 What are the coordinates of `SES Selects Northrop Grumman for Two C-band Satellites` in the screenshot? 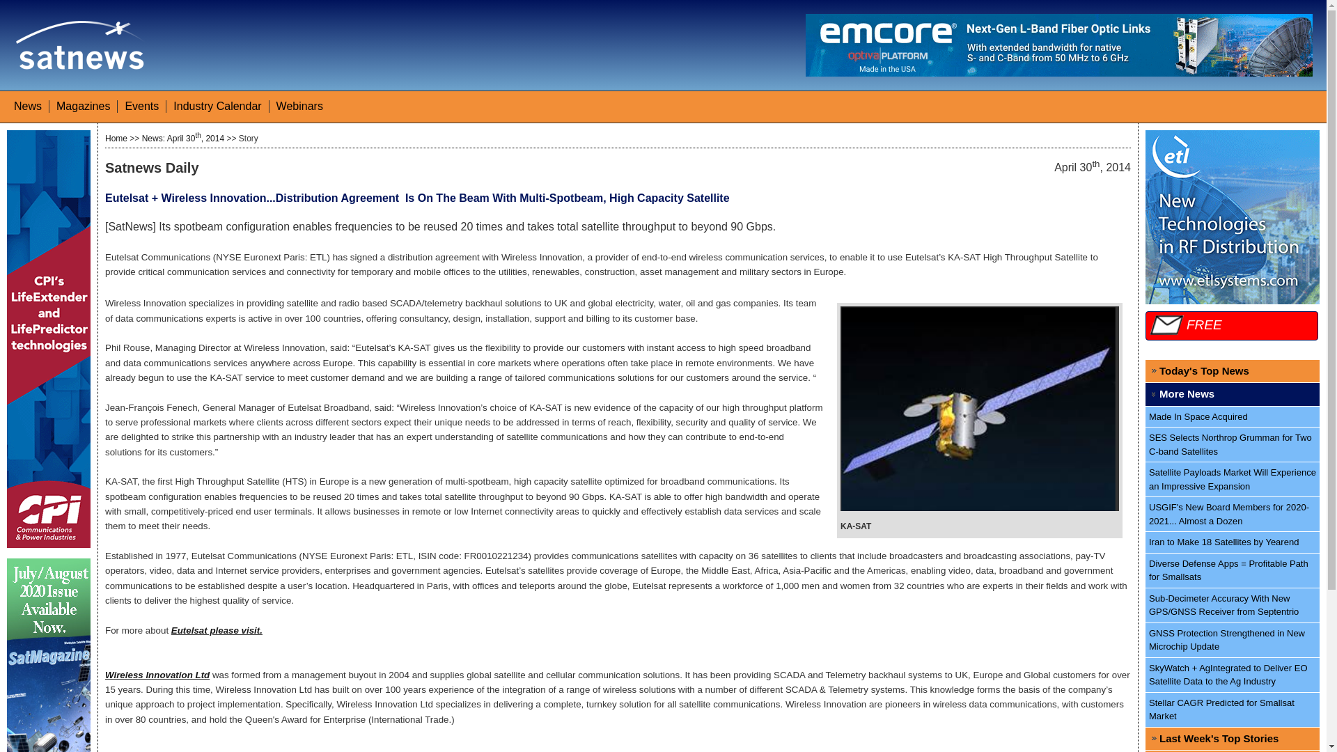 It's located at (1233, 445).